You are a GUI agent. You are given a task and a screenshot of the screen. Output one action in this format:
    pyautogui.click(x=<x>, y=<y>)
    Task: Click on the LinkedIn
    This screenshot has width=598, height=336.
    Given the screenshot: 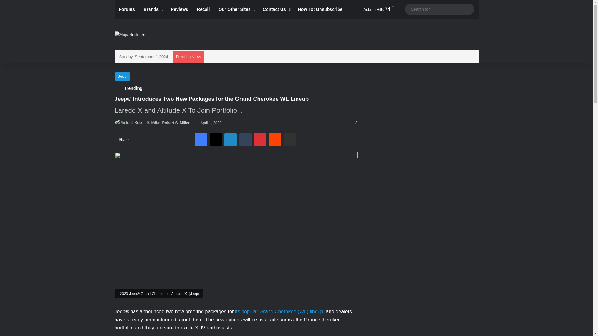 What is the action you would take?
    pyautogui.click(x=230, y=139)
    